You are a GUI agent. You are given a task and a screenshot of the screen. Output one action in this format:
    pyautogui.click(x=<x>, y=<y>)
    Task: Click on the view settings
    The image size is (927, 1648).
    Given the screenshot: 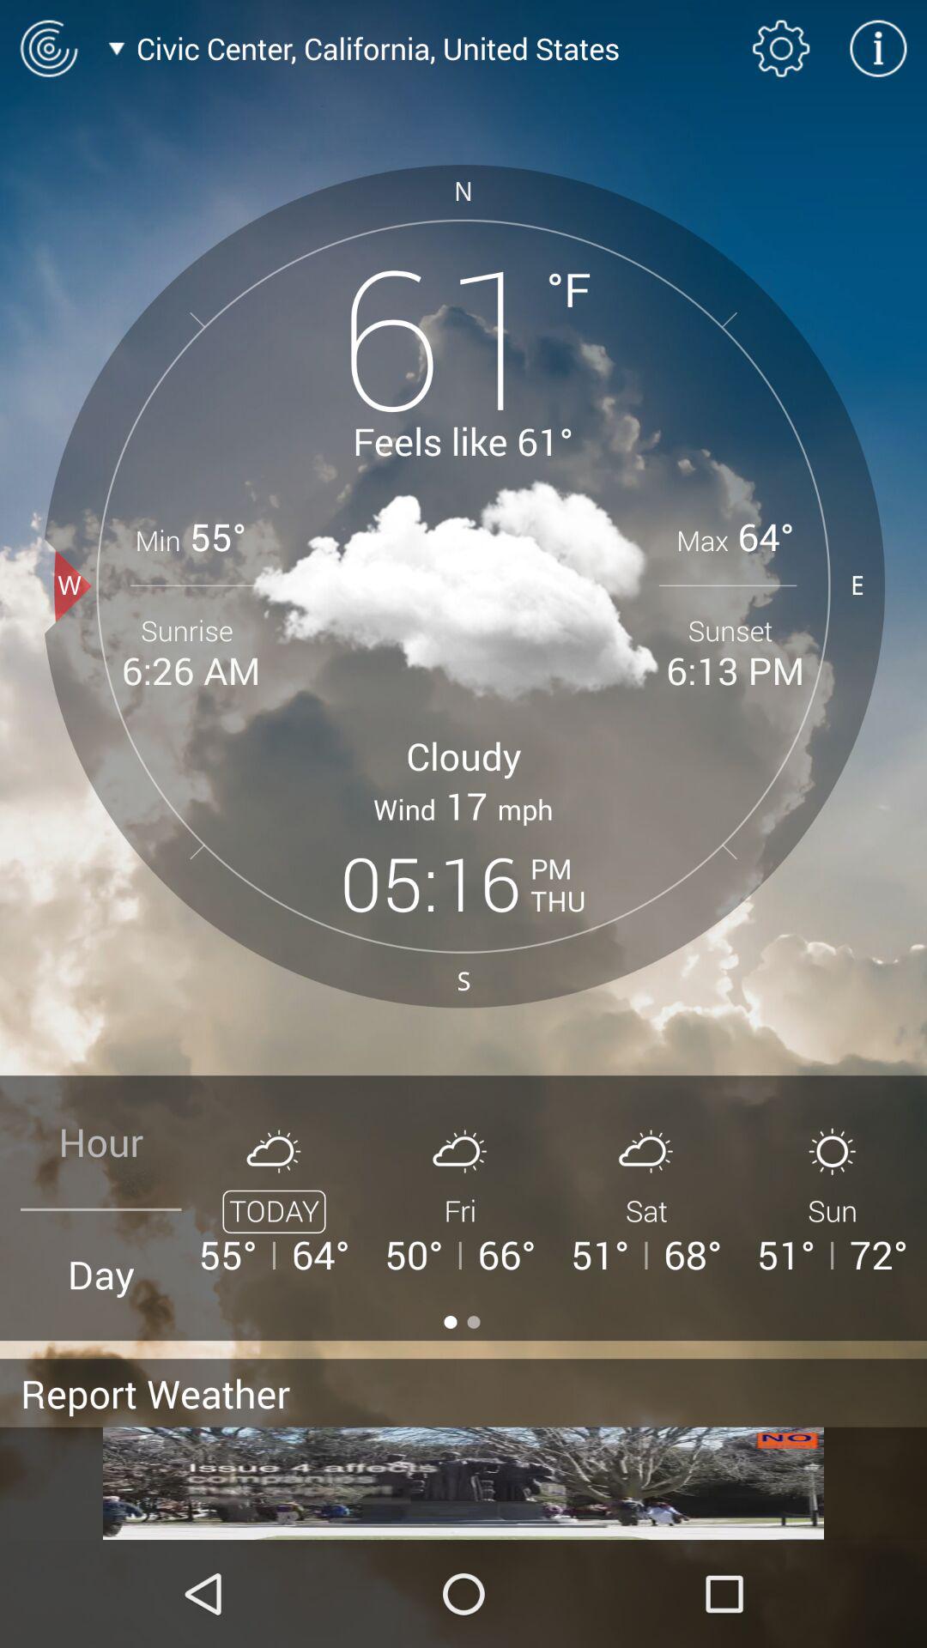 What is the action you would take?
    pyautogui.click(x=781, y=48)
    